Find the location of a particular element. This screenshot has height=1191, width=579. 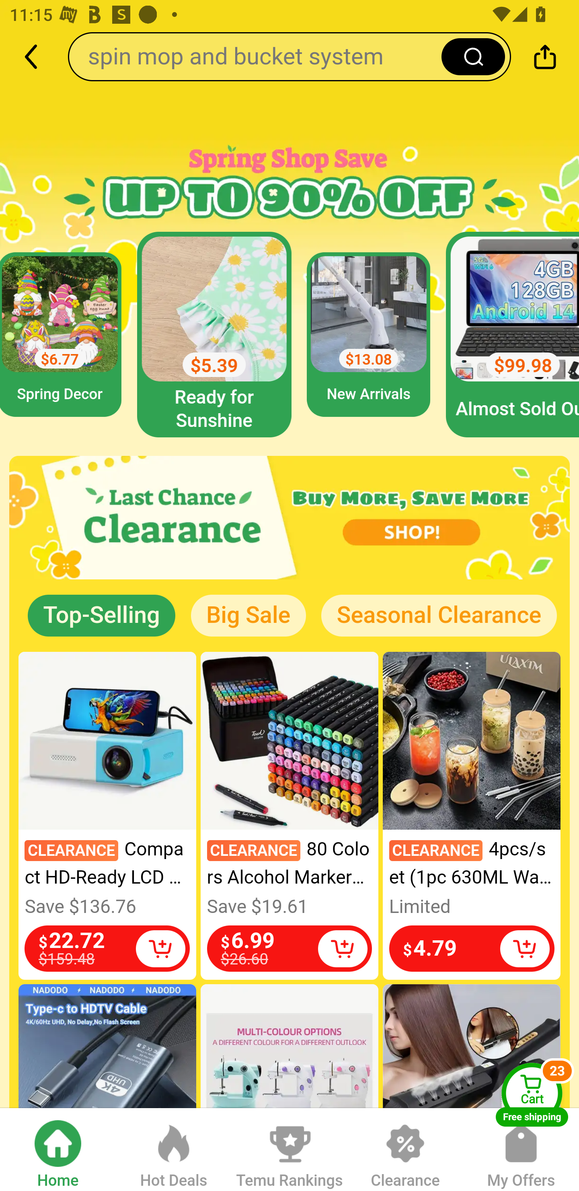

Top-Selling is located at coordinates (102, 616).